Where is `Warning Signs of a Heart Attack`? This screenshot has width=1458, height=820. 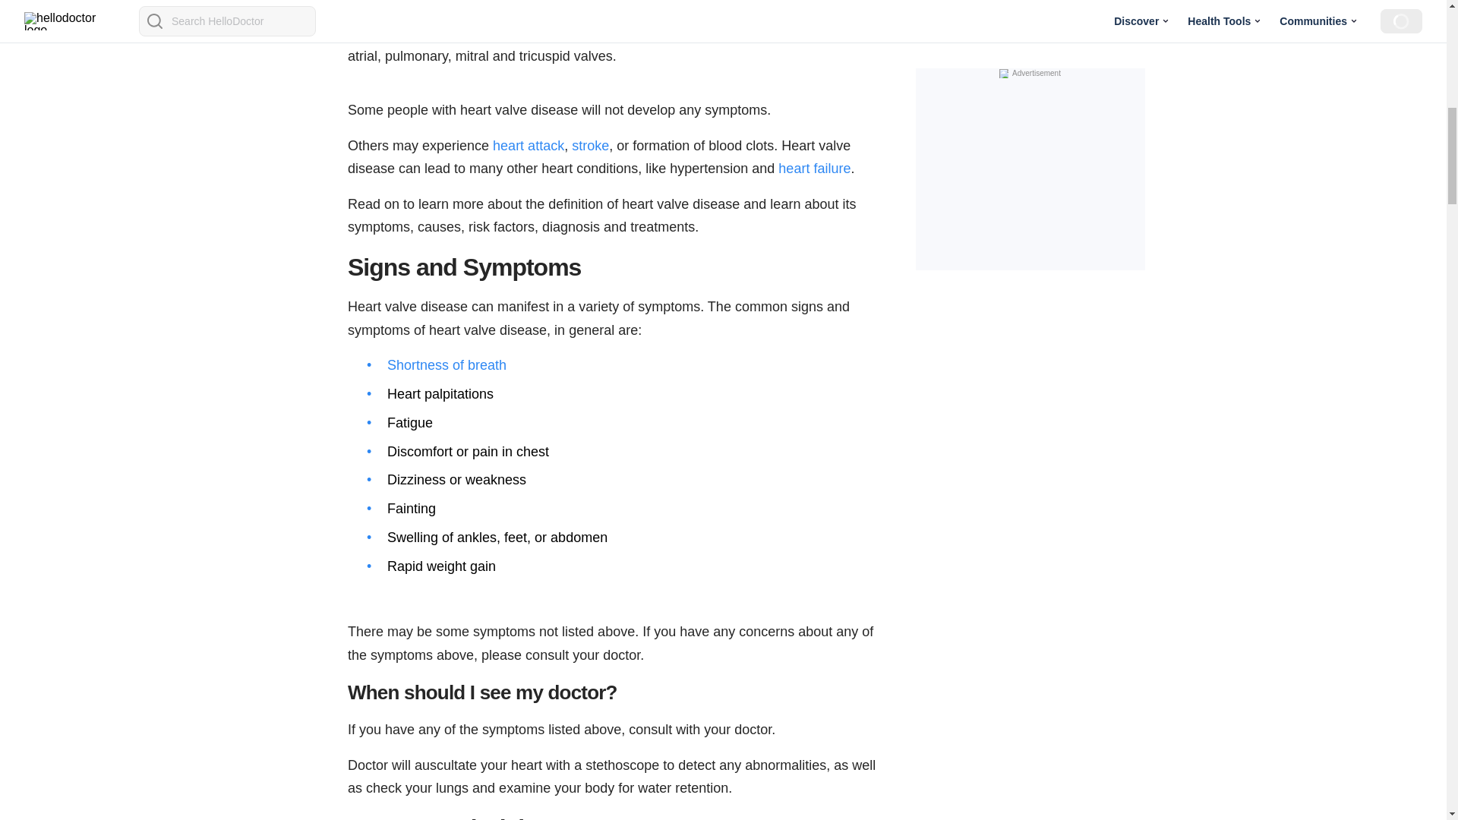 Warning Signs of a Heart Attack is located at coordinates (529, 144).